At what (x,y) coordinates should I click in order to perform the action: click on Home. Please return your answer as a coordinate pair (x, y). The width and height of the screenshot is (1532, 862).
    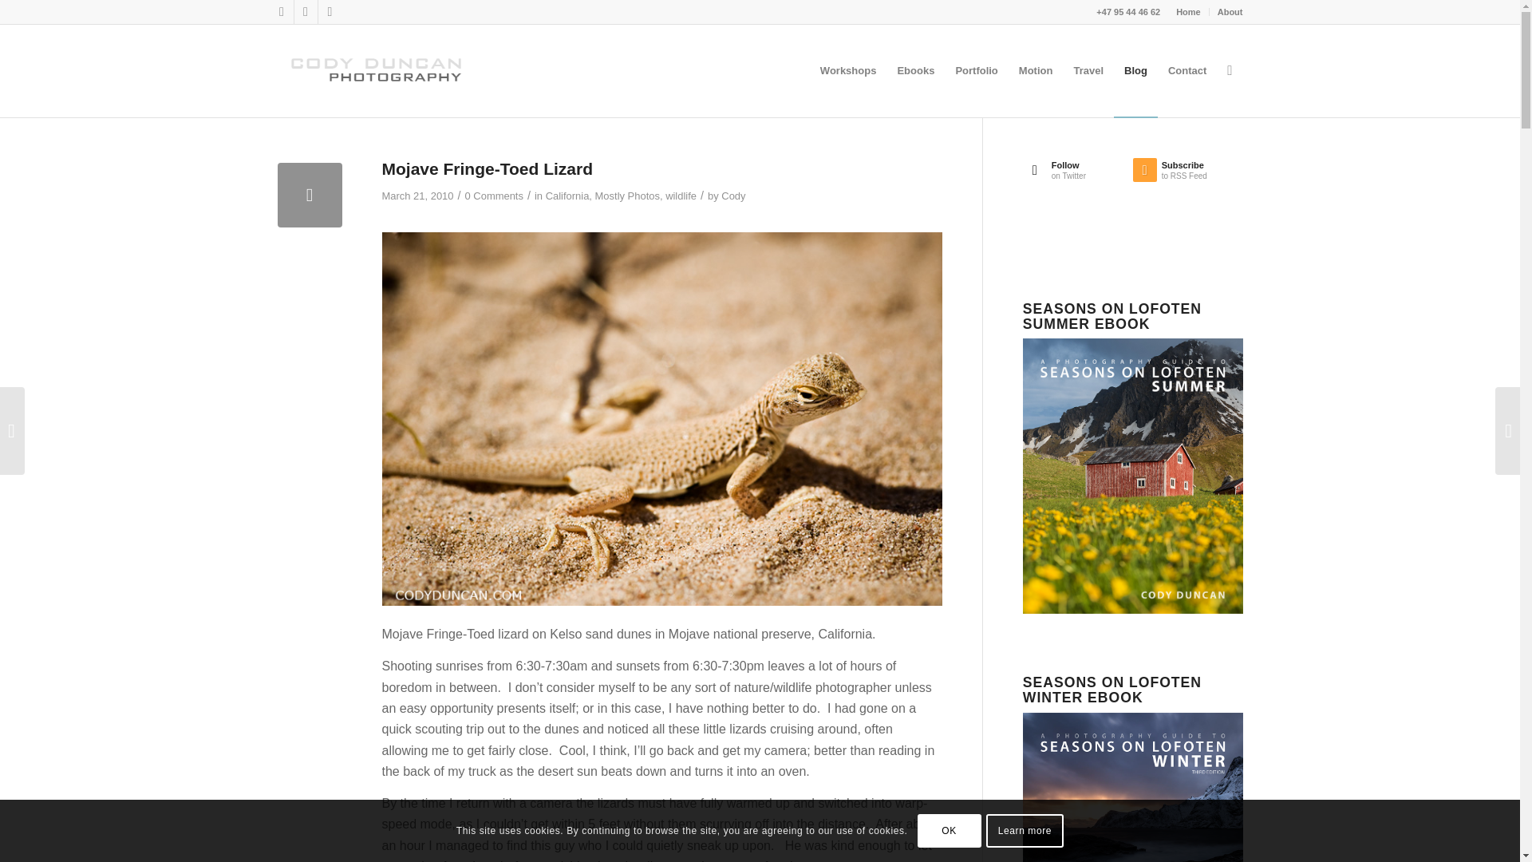
    Looking at the image, I should click on (1189, 12).